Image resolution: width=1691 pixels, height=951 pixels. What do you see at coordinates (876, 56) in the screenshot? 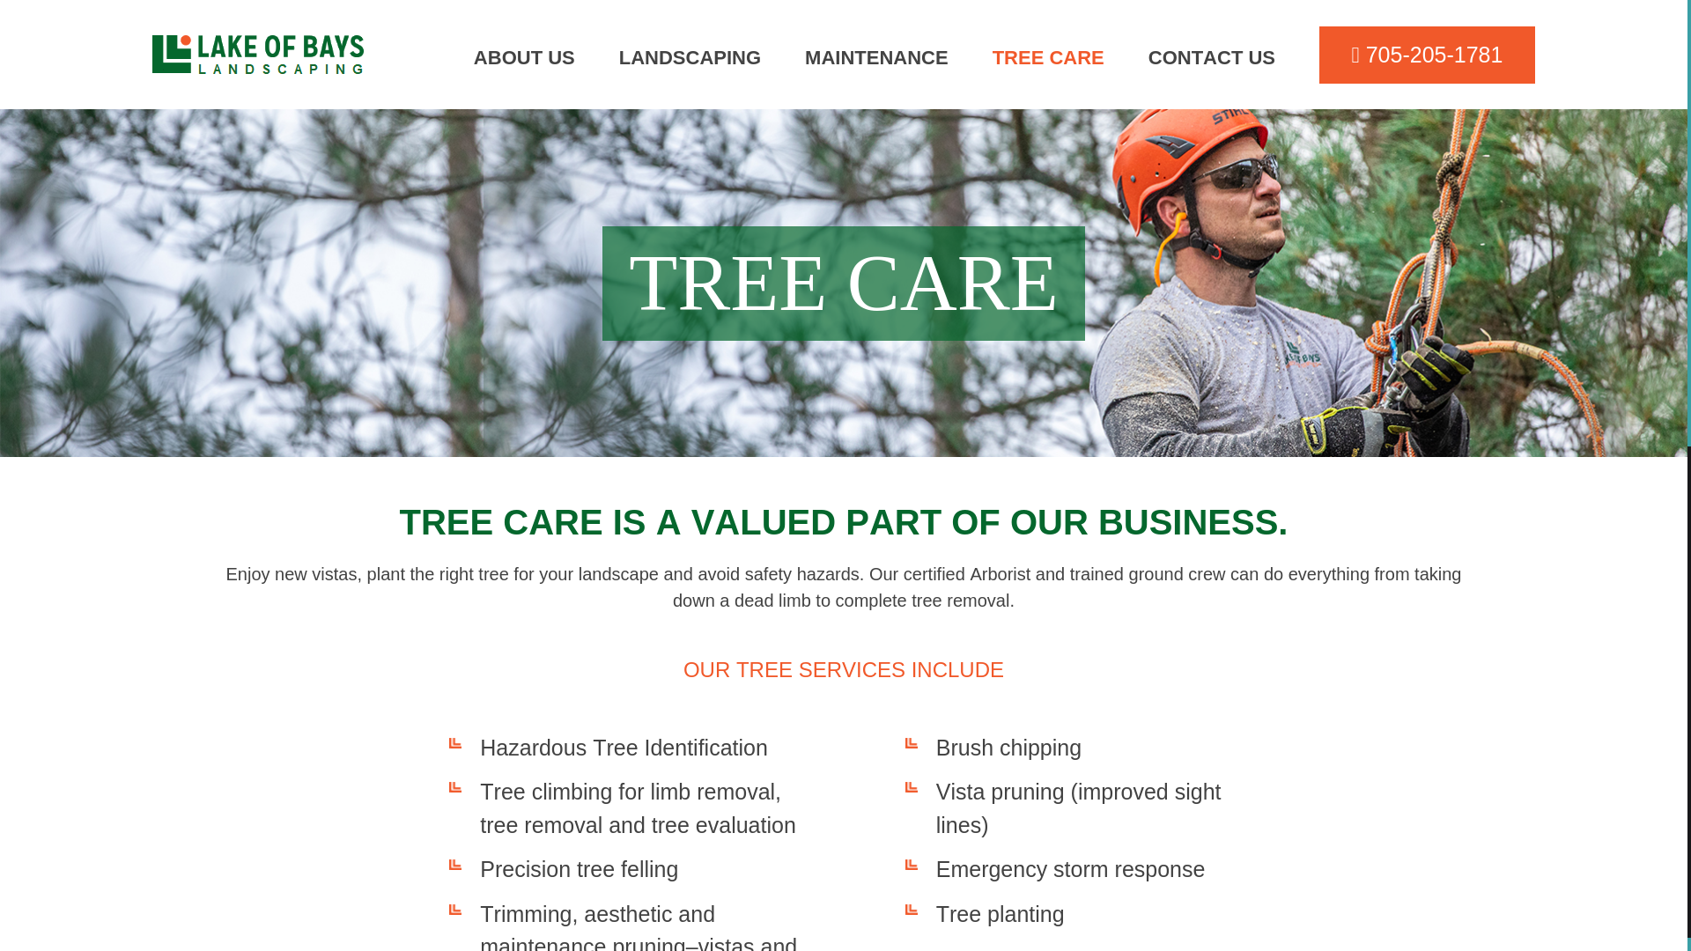
I see `MAINTENANCE` at bounding box center [876, 56].